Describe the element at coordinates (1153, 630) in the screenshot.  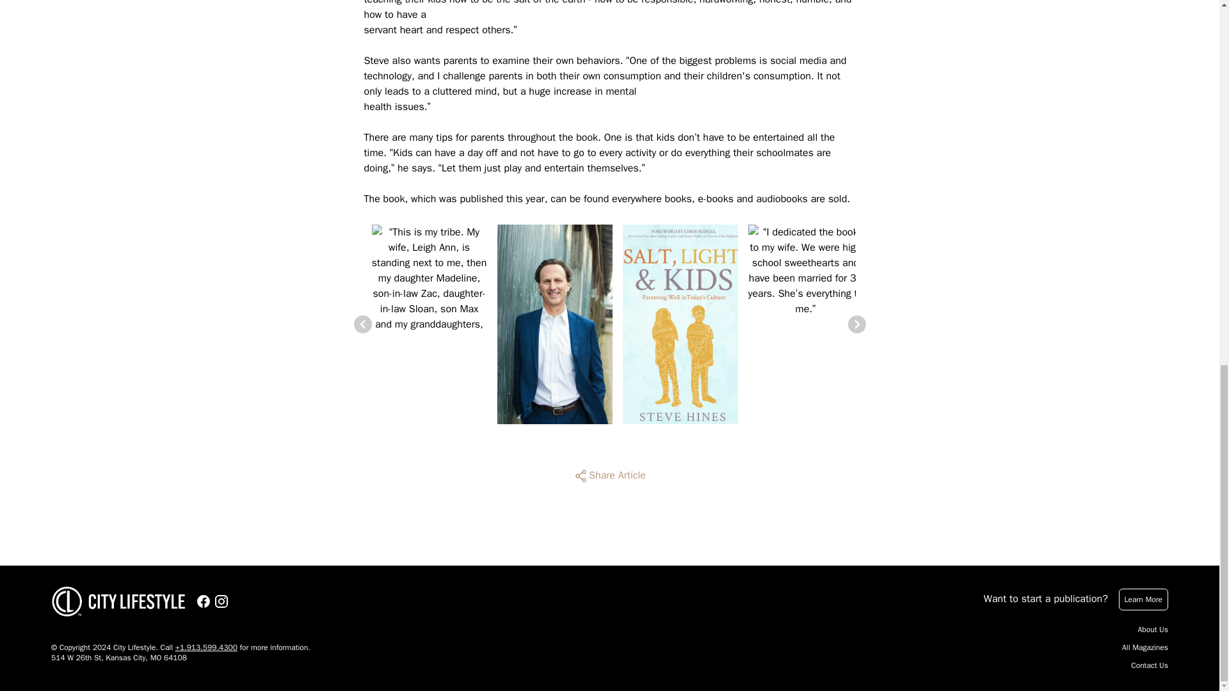
I see `About Us` at that location.